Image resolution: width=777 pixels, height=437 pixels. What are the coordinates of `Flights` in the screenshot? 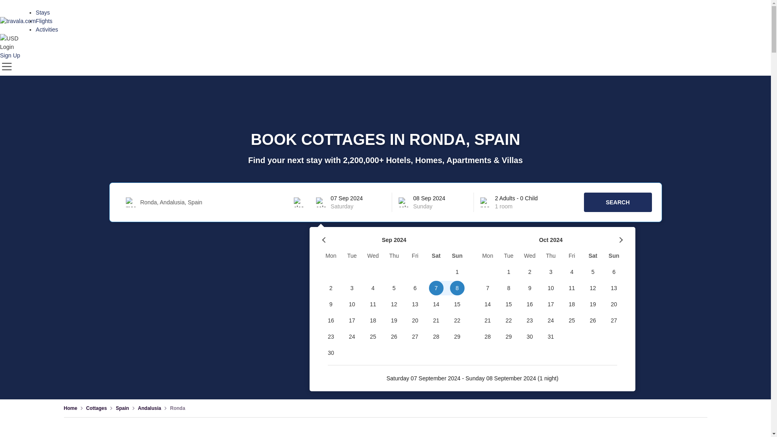 It's located at (44, 21).